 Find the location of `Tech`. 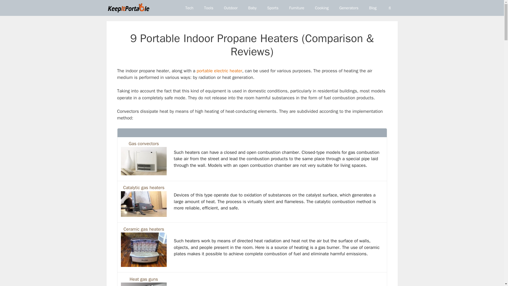

Tech is located at coordinates (189, 8).